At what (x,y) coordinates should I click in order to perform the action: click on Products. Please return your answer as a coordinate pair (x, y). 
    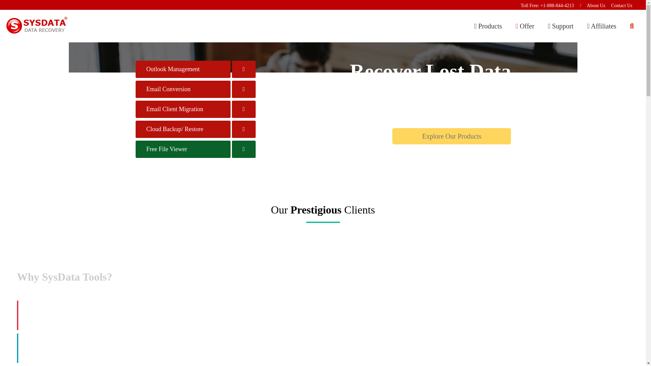
    Looking at the image, I should click on (488, 26).